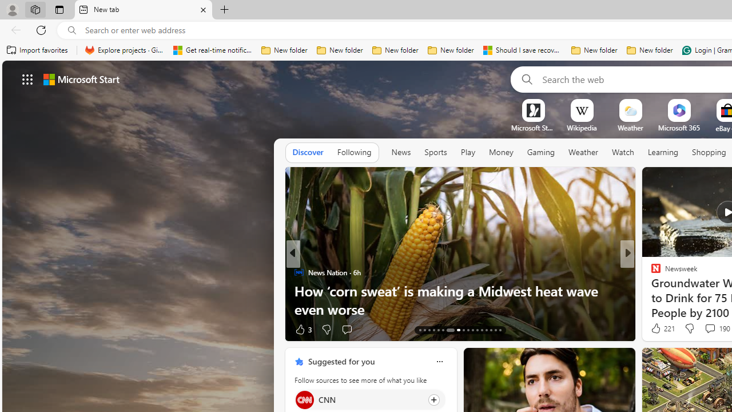 This screenshot has width=732, height=412. Describe the element at coordinates (651, 272) in the screenshot. I see `USA TODAY` at that location.